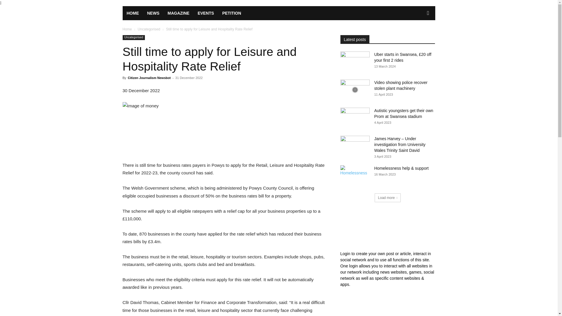 The height and width of the screenshot is (316, 562). Describe the element at coordinates (354, 90) in the screenshot. I see `Video showing police recover stolen plant machinery` at that location.